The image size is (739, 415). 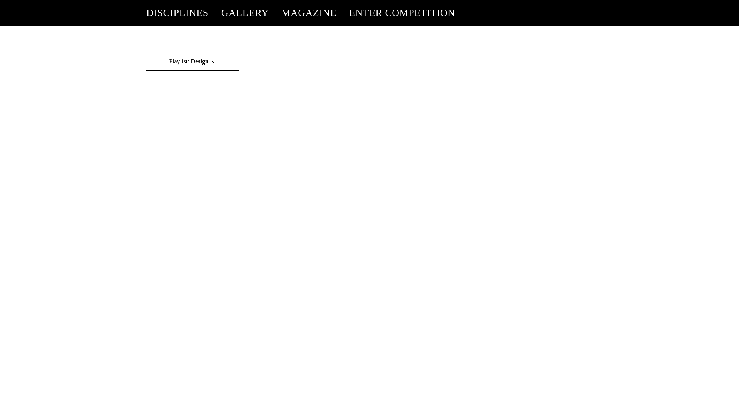 I want to click on ENTER COMPETITION, so click(x=402, y=13).